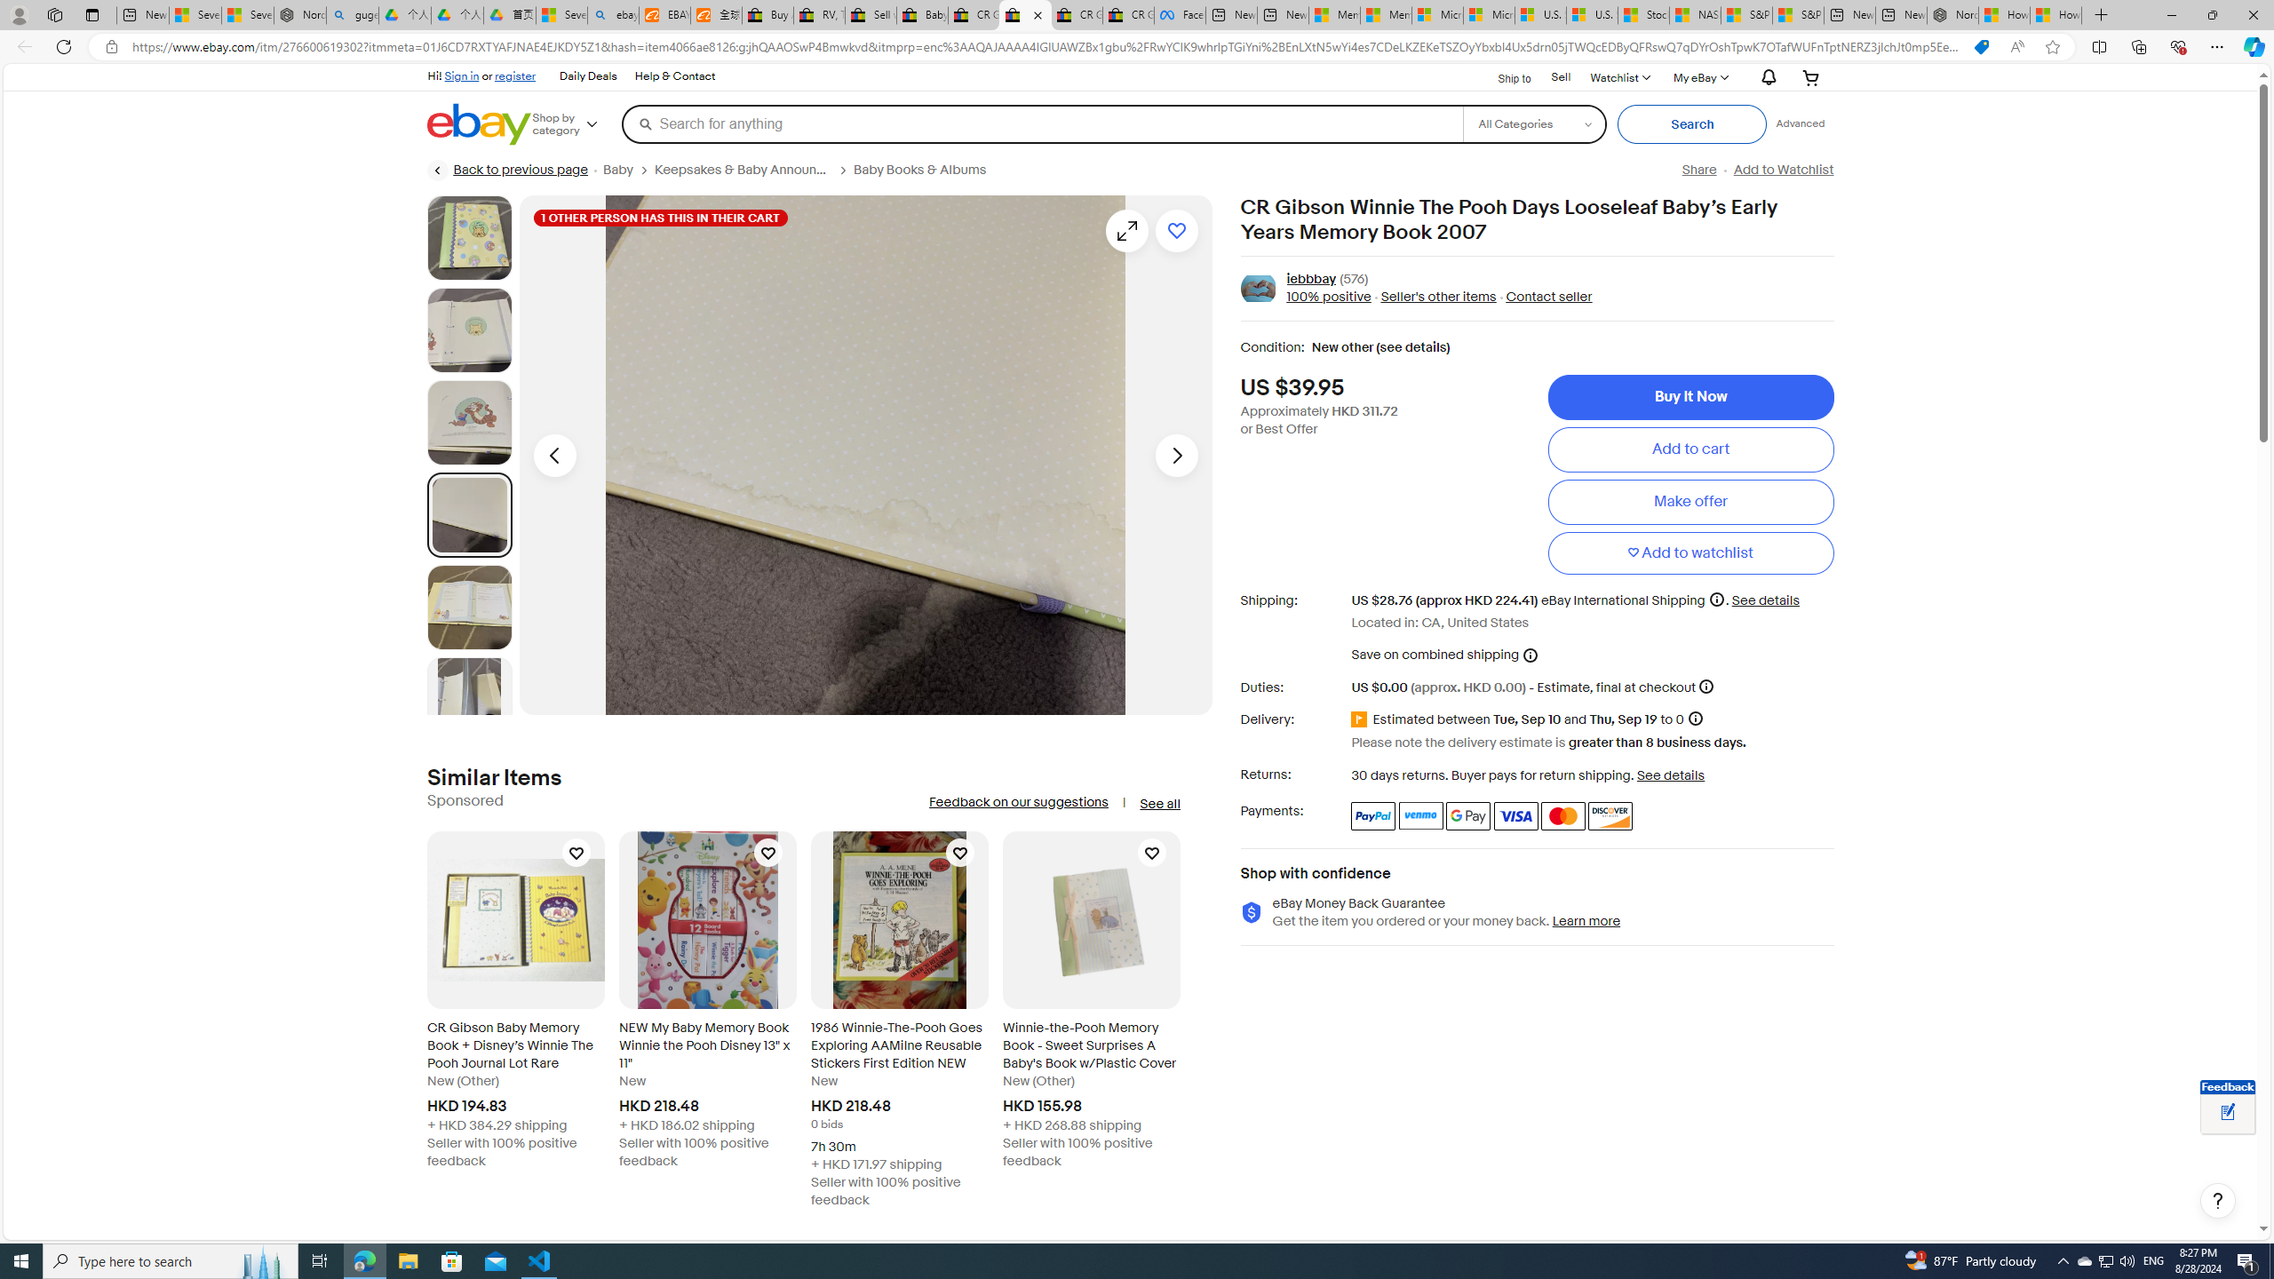 Image resolution: width=2274 pixels, height=1279 pixels. What do you see at coordinates (576, 124) in the screenshot?
I see `Shop by category` at bounding box center [576, 124].